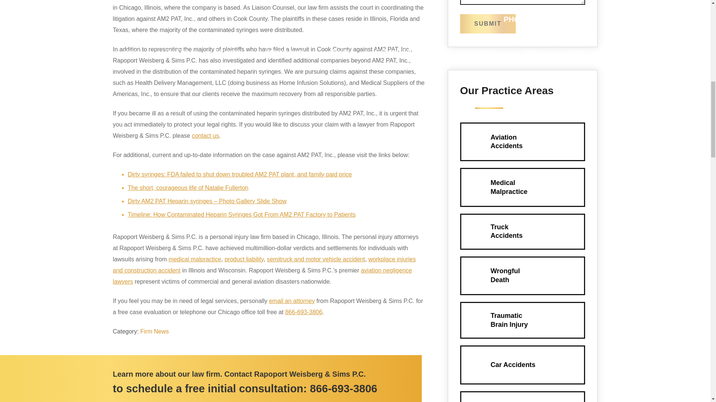 The width and height of the screenshot is (716, 402). What do you see at coordinates (244, 259) in the screenshot?
I see `product liability` at bounding box center [244, 259].